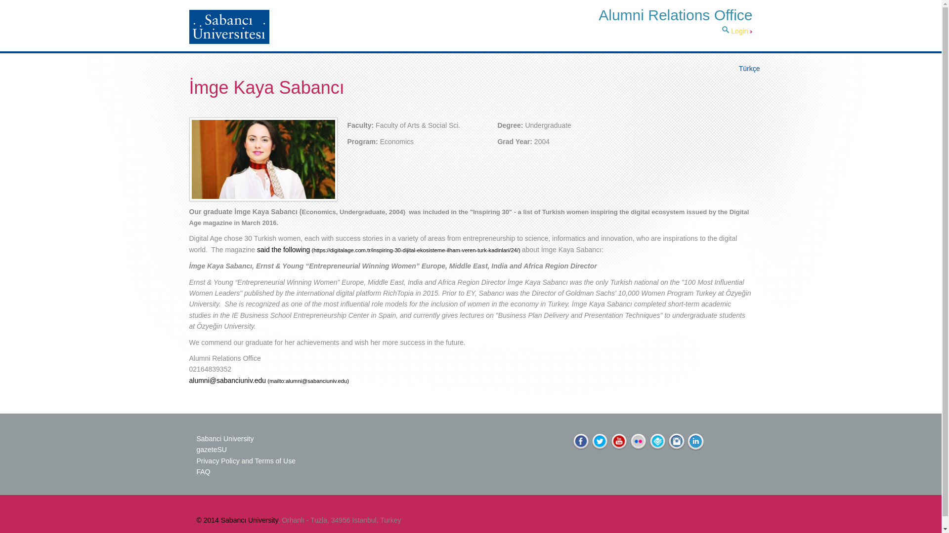  Describe the element at coordinates (225, 439) in the screenshot. I see `Sabanci University` at that location.